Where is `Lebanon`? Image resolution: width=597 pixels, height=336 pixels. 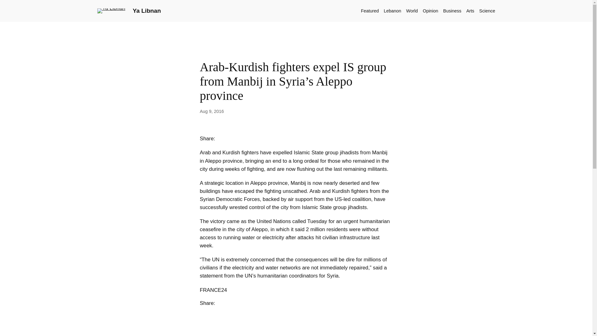 Lebanon is located at coordinates (392, 11).